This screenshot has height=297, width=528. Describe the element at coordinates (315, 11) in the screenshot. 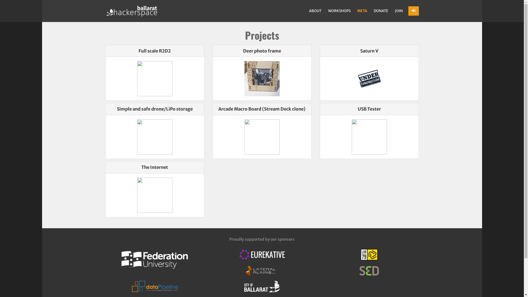

I see `ABOUT` at that location.